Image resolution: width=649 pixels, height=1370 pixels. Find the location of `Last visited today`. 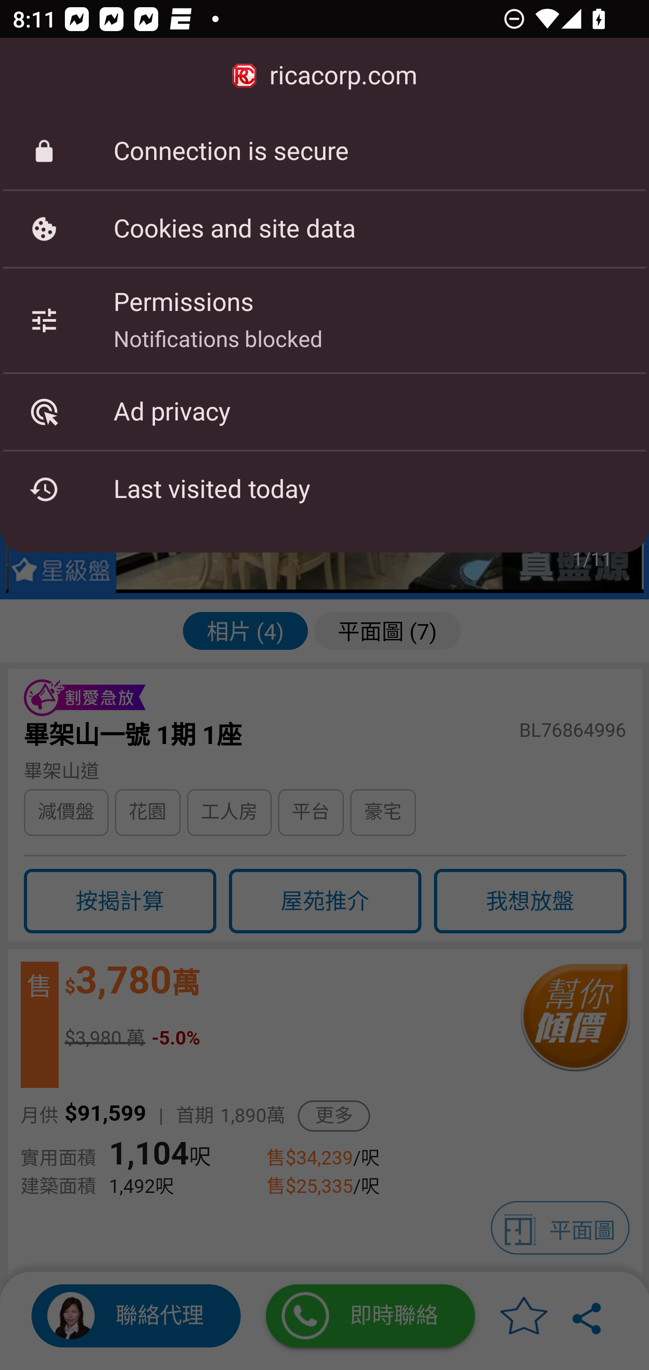

Last visited today is located at coordinates (324, 489).